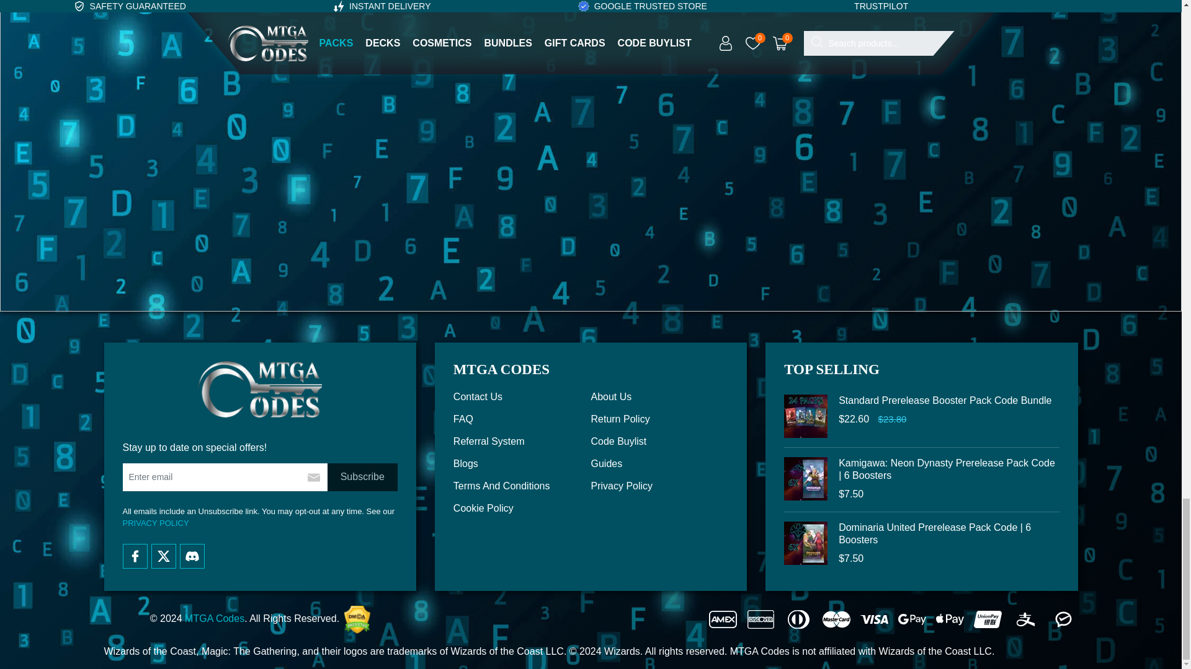  Describe the element at coordinates (723, 619) in the screenshot. I see `American Express` at that location.